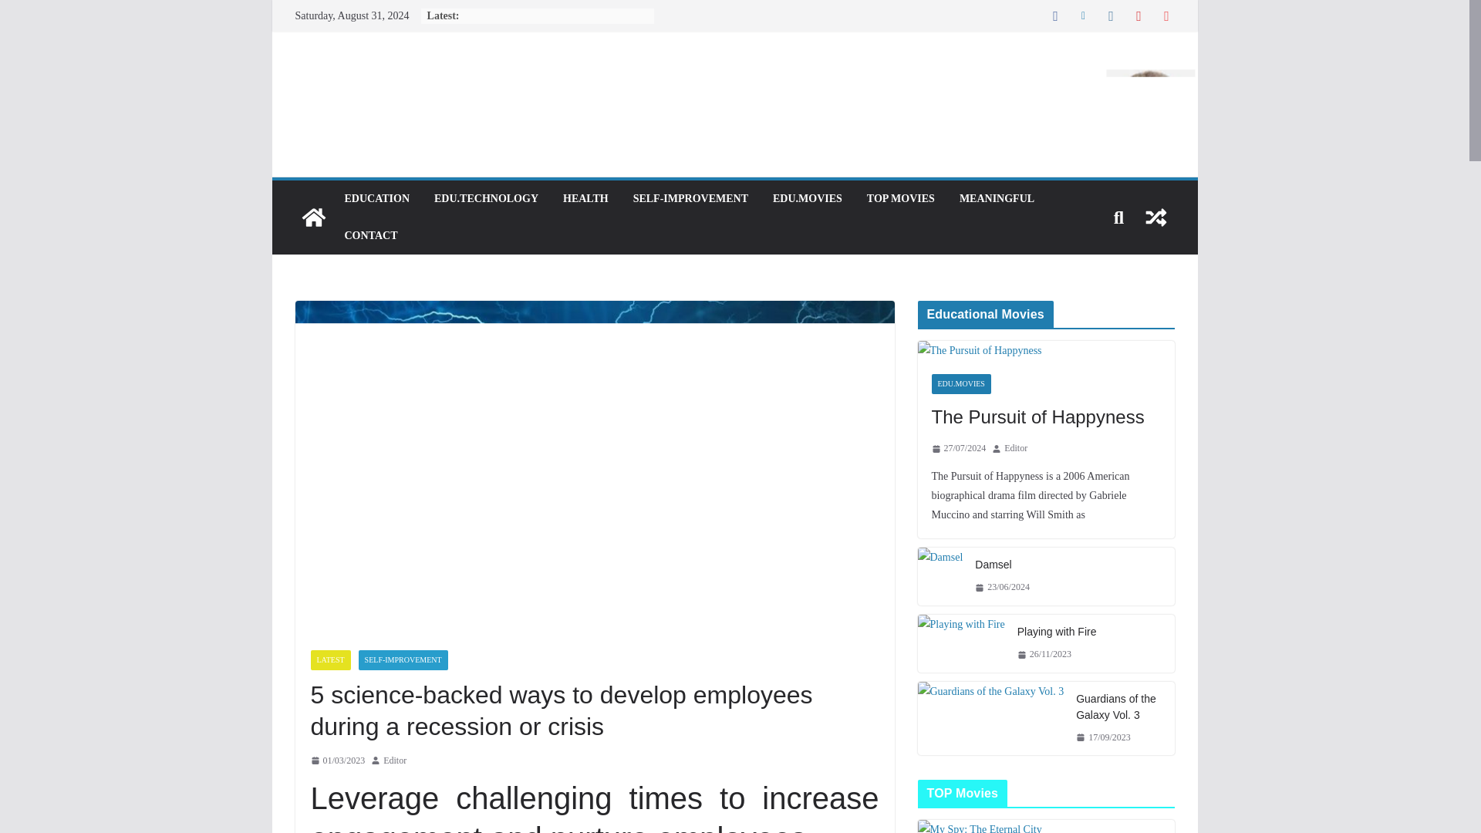 This screenshot has width=1481, height=833. Describe the element at coordinates (336, 760) in the screenshot. I see `11:18` at that location.